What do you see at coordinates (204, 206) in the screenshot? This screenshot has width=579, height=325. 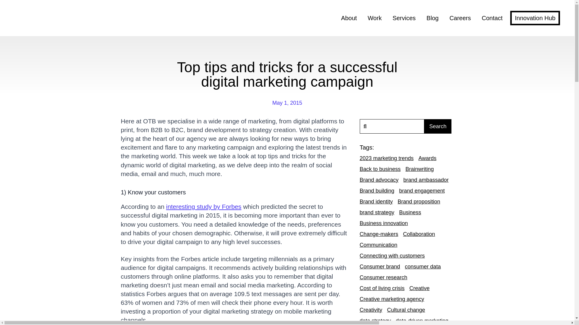 I see `interesting study by Forbes` at bounding box center [204, 206].